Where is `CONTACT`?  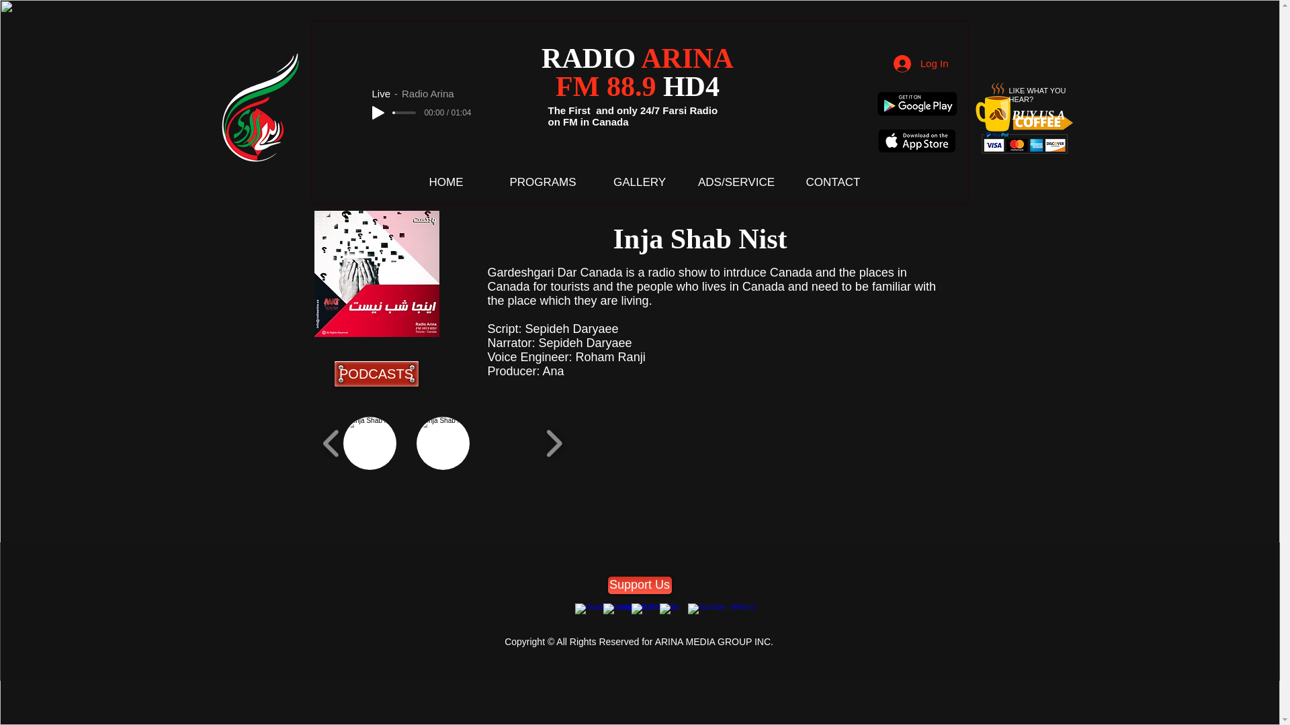 CONTACT is located at coordinates (832, 183).